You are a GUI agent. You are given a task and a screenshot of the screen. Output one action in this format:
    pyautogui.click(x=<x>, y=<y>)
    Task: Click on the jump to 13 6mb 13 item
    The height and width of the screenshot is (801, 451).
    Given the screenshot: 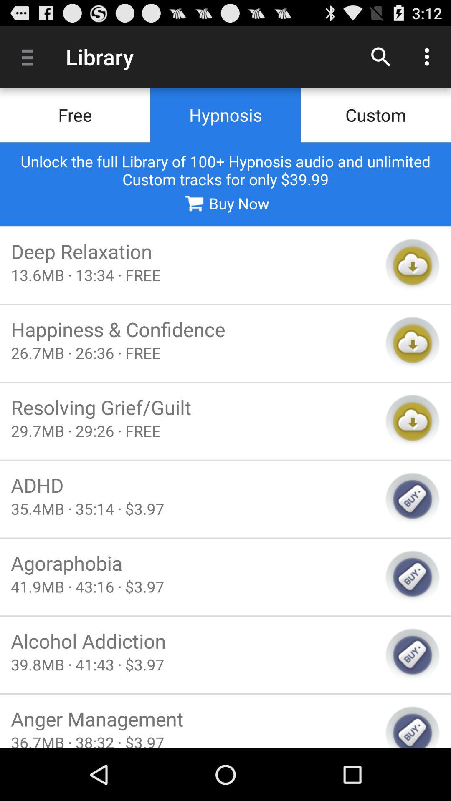 What is the action you would take?
    pyautogui.click(x=193, y=275)
    